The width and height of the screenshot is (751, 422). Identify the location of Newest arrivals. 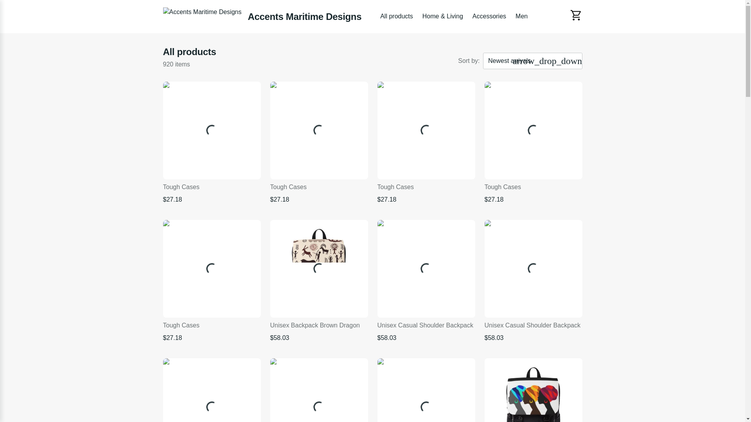
(533, 61).